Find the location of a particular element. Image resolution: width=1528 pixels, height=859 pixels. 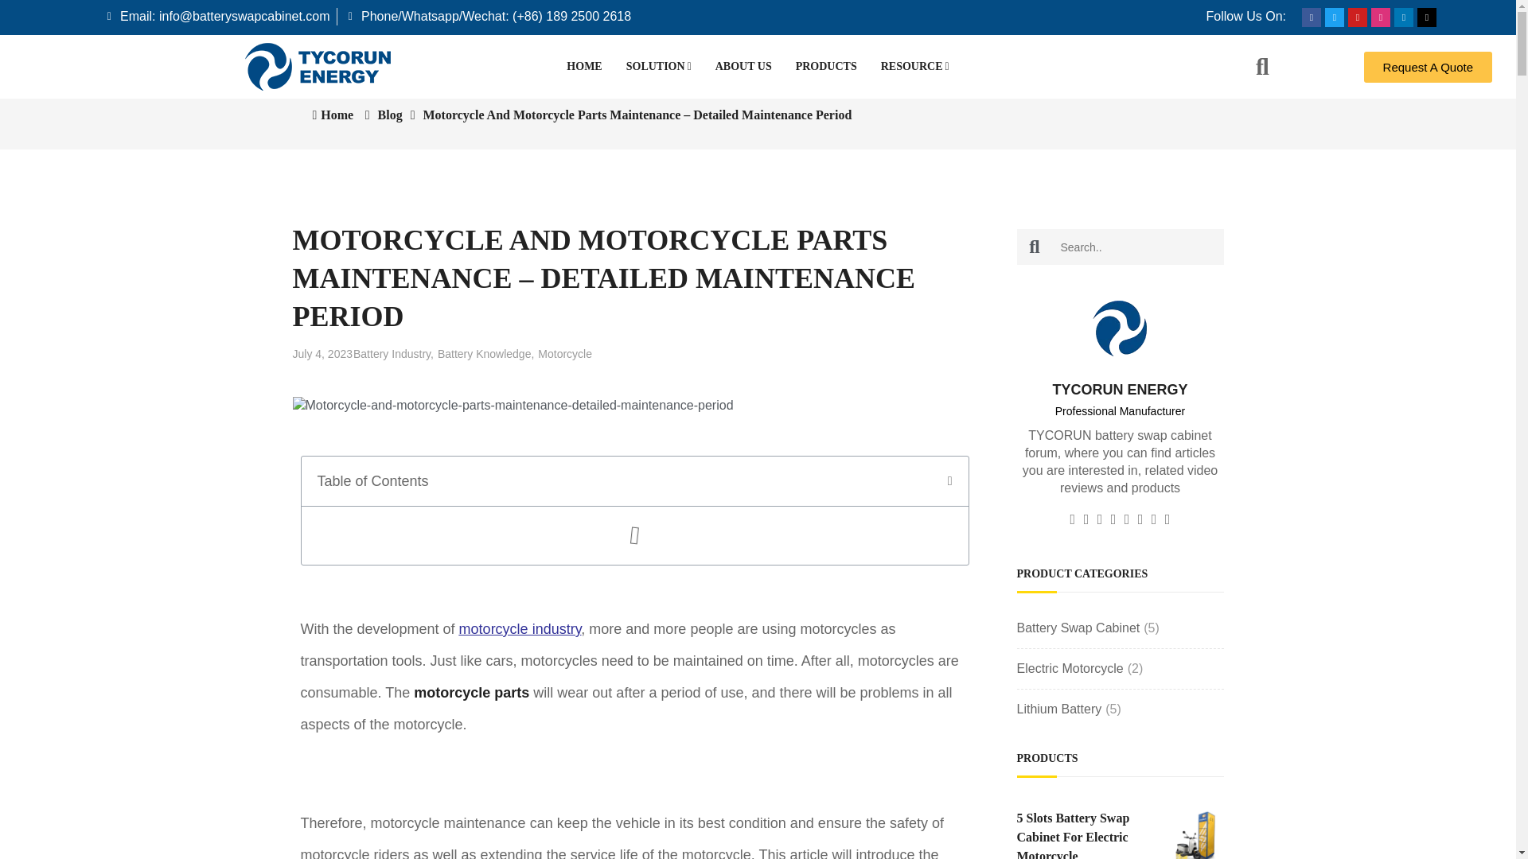

PRODUCTS is located at coordinates (826, 67).